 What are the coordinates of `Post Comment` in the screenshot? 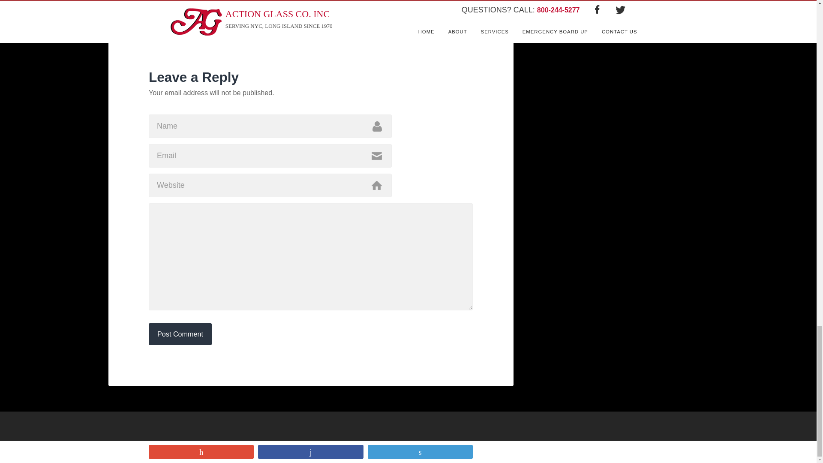 It's located at (180, 334).